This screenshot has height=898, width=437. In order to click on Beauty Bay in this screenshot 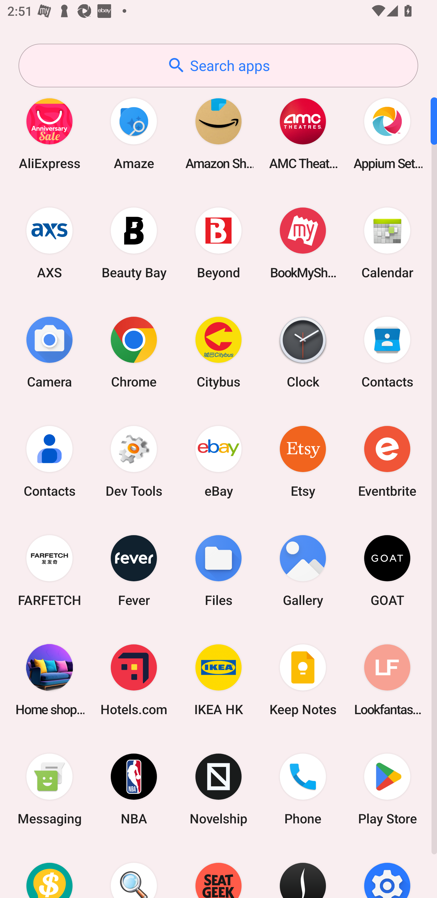, I will do `click(134, 243)`.